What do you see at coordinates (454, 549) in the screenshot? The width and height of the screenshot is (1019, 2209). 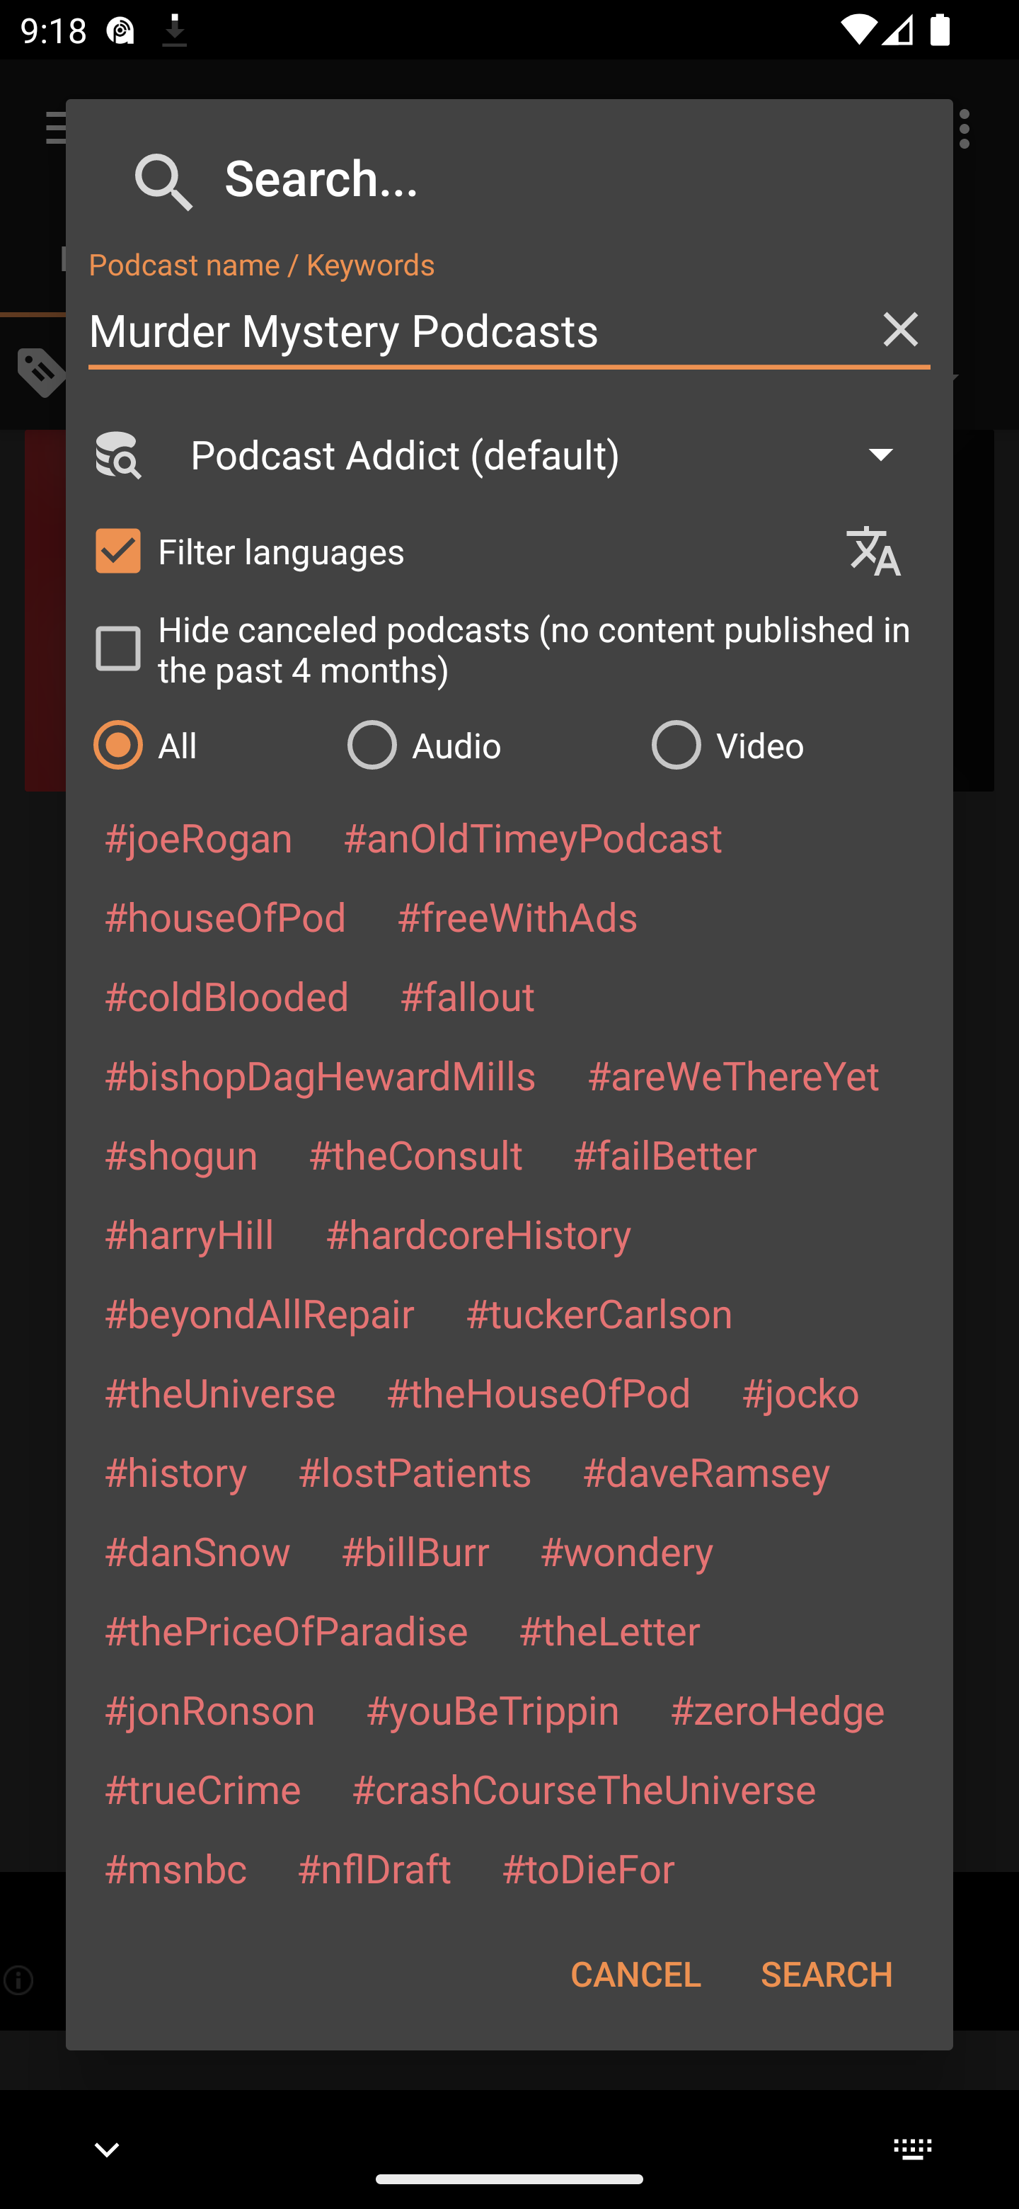 I see `Filter languages` at bounding box center [454, 549].